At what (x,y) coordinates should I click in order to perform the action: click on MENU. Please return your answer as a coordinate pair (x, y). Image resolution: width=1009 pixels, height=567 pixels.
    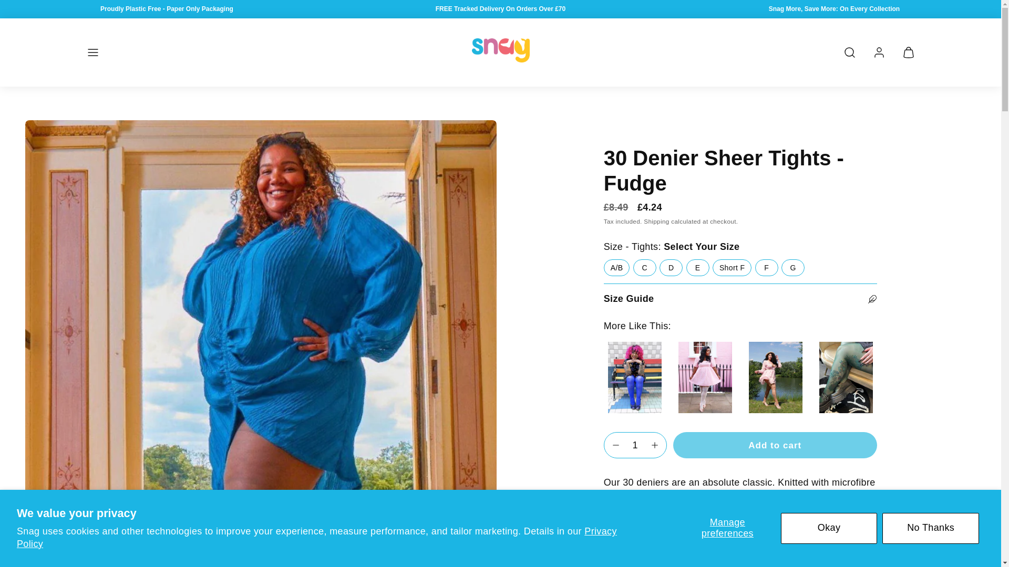
    Looking at the image, I should click on (92, 52).